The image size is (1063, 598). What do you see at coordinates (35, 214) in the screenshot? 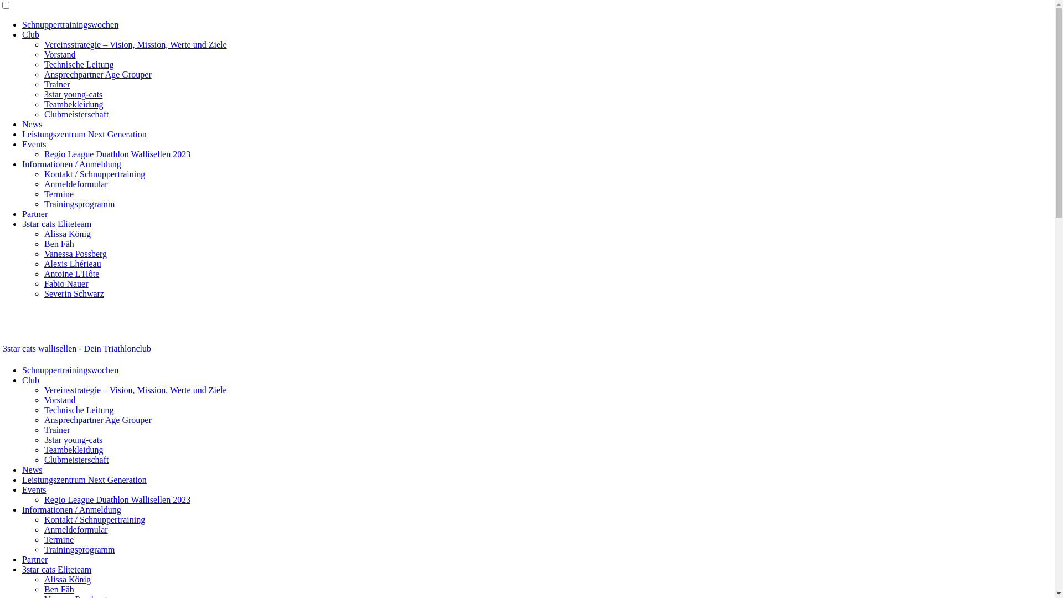
I see `Partner` at bounding box center [35, 214].